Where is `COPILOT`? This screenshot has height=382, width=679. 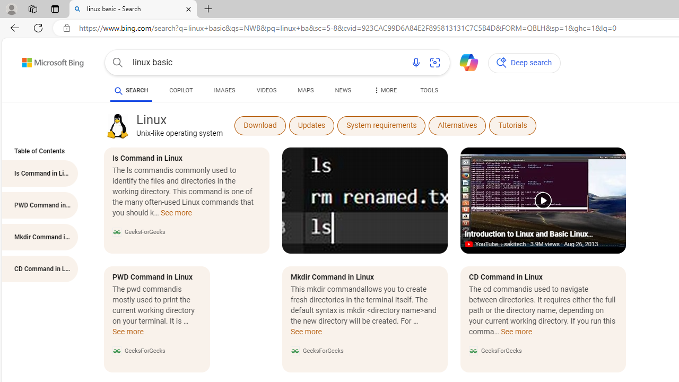
COPILOT is located at coordinates (181, 90).